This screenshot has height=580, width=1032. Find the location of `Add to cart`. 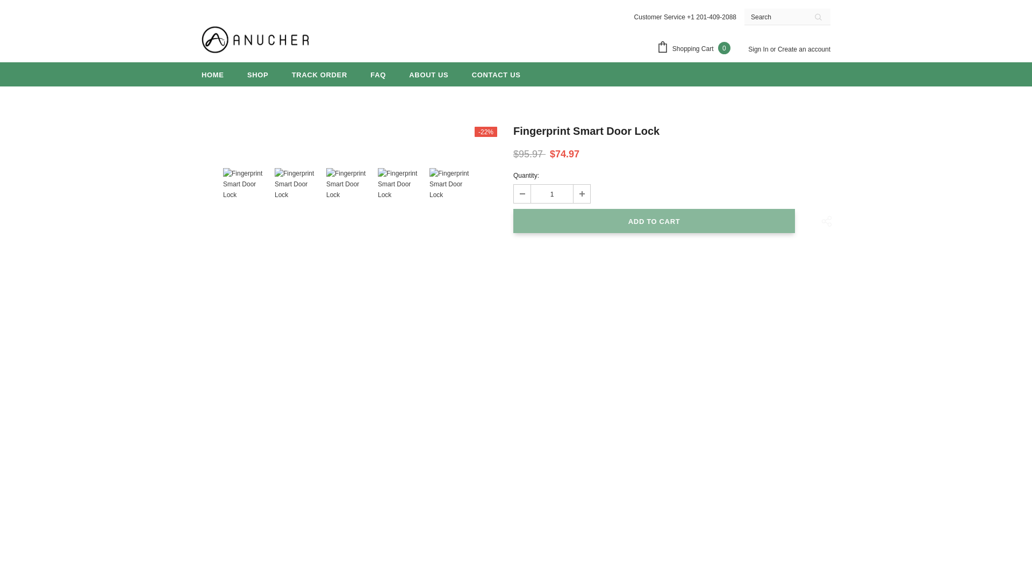

Add to cart is located at coordinates (654, 221).